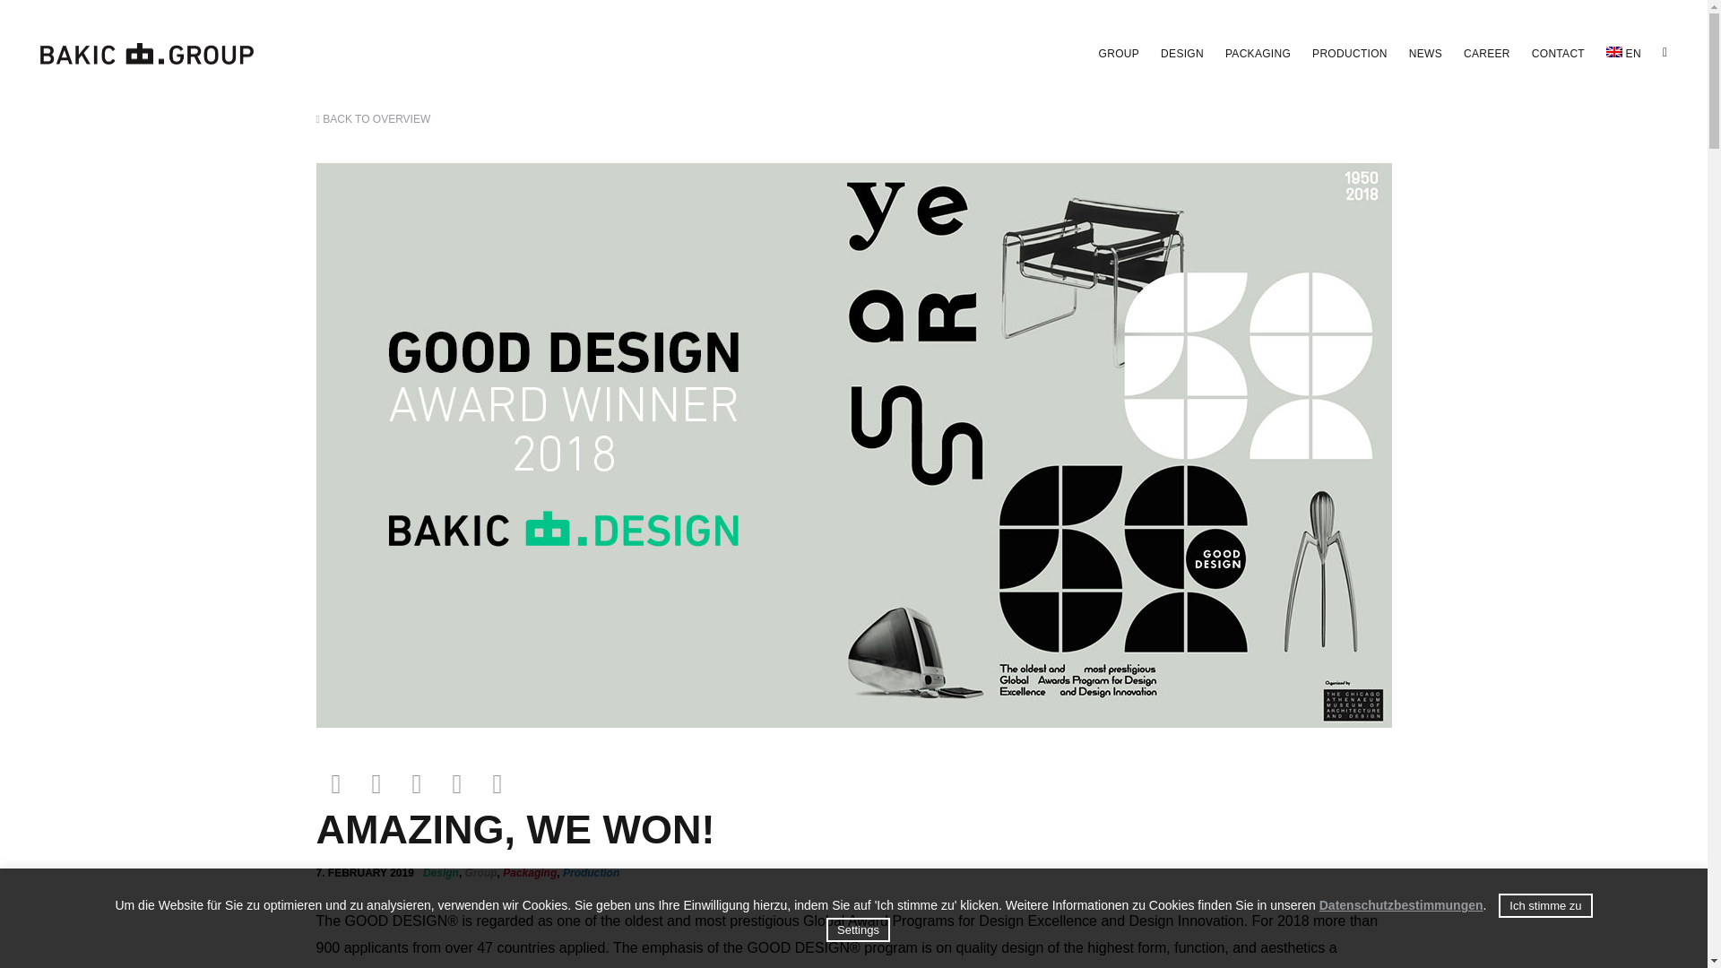  I want to click on Share on Facebook, so click(376, 783).